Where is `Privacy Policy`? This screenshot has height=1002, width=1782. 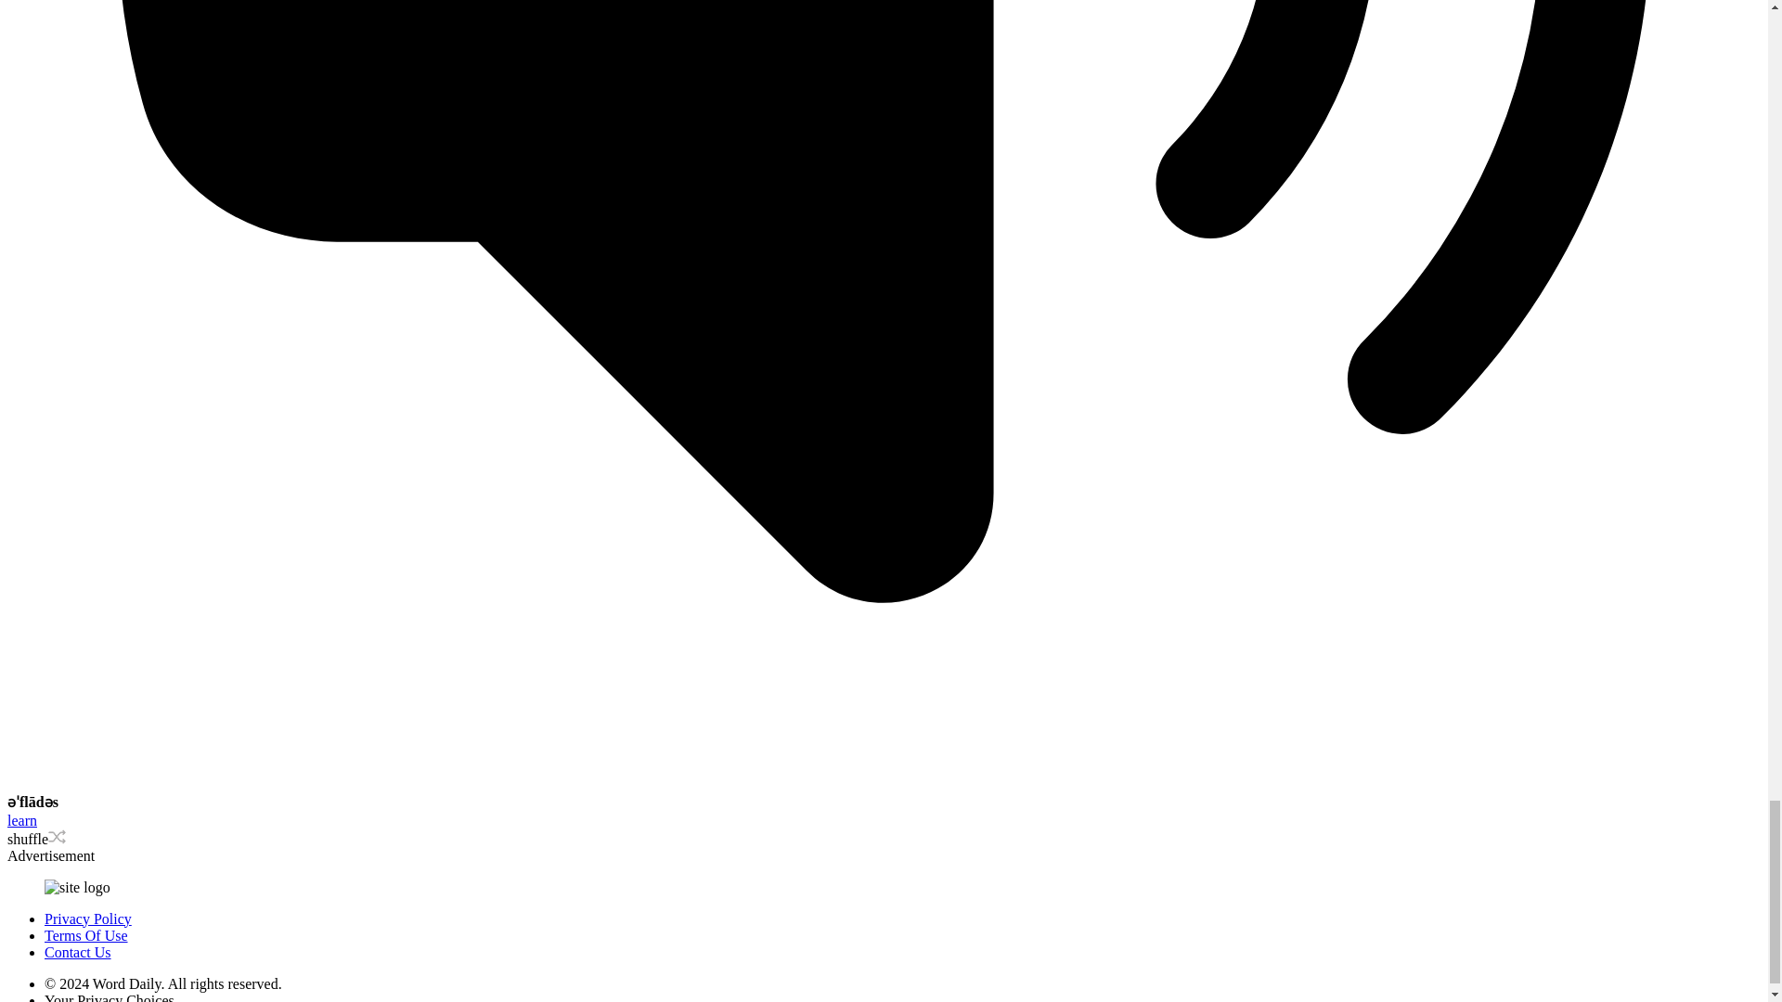 Privacy Policy is located at coordinates (88, 918).